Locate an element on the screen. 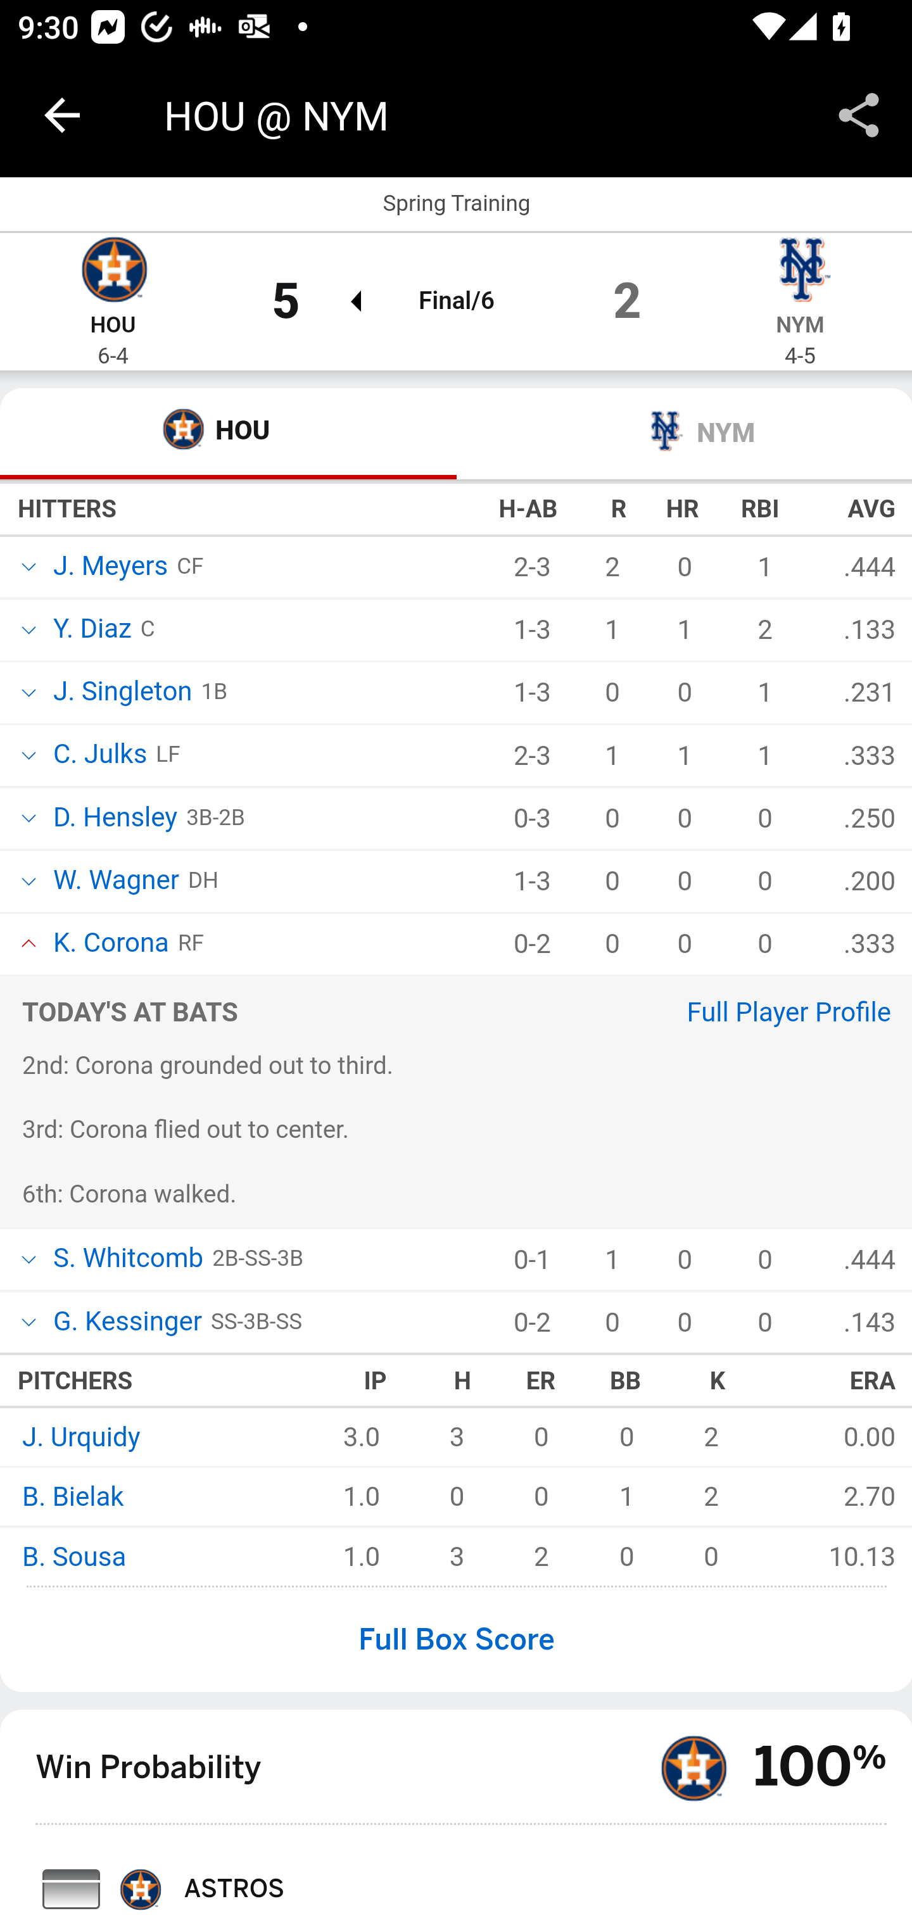 This screenshot has height=1925, width=912. Y. Diaz is located at coordinates (91, 630).